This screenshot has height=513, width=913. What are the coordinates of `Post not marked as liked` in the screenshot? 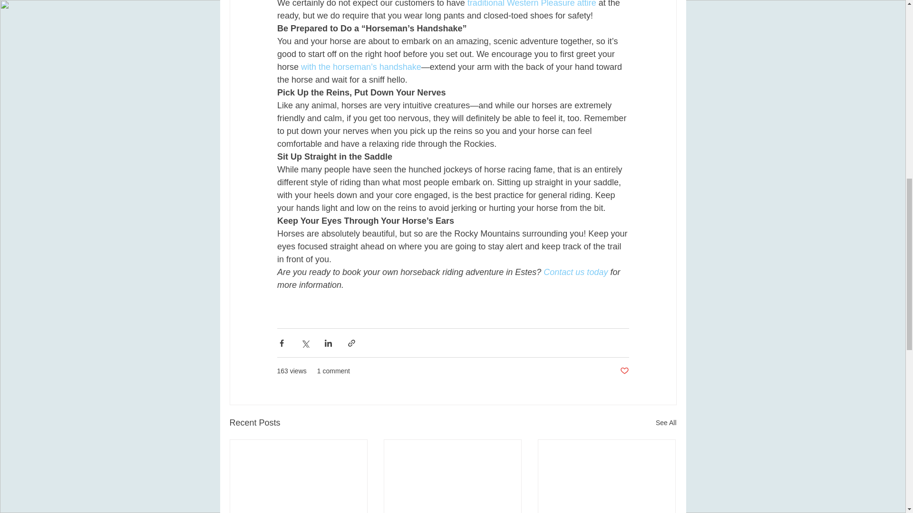 It's located at (624, 371).